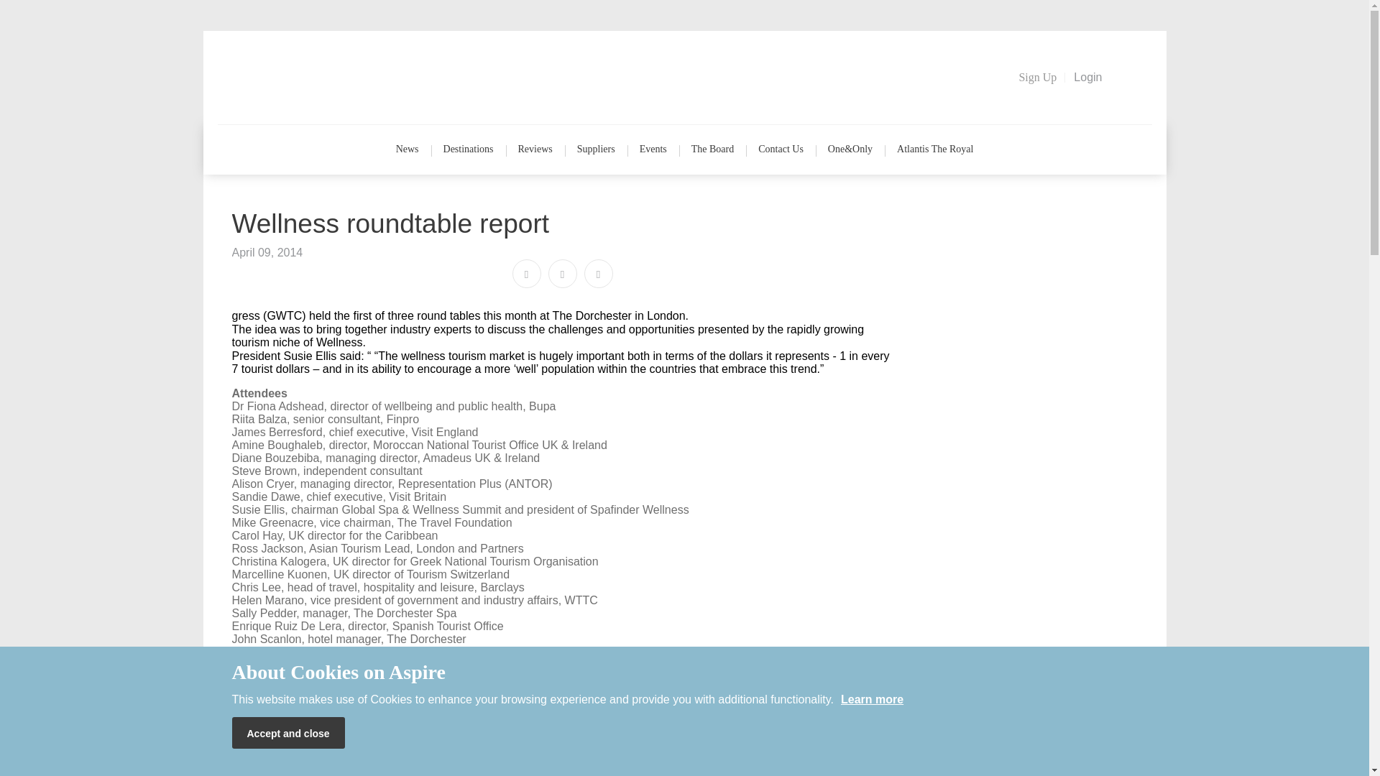 This screenshot has width=1380, height=776. I want to click on Events, so click(653, 149).